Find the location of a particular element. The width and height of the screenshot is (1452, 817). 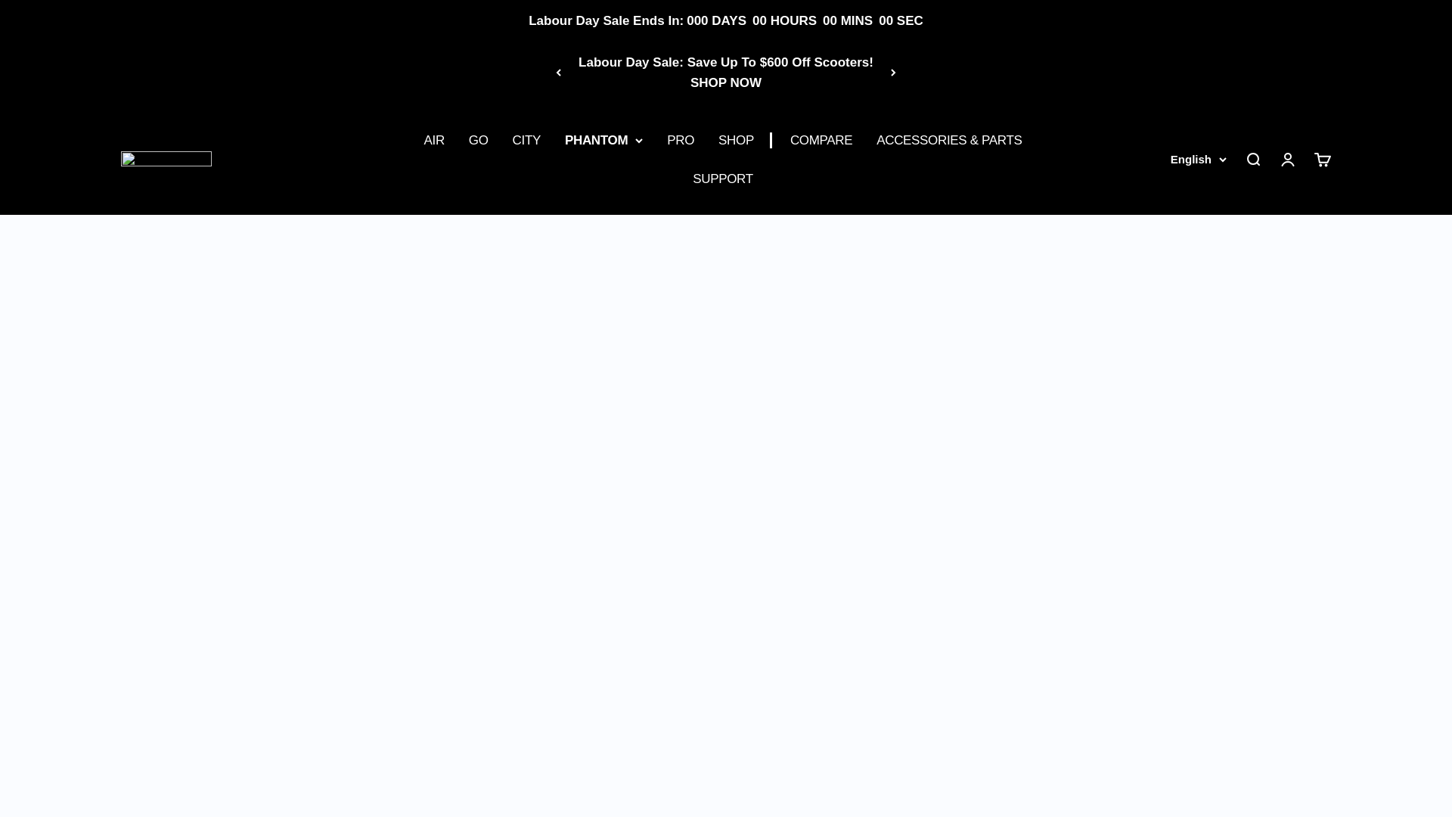

COMPARE is located at coordinates (821, 139).